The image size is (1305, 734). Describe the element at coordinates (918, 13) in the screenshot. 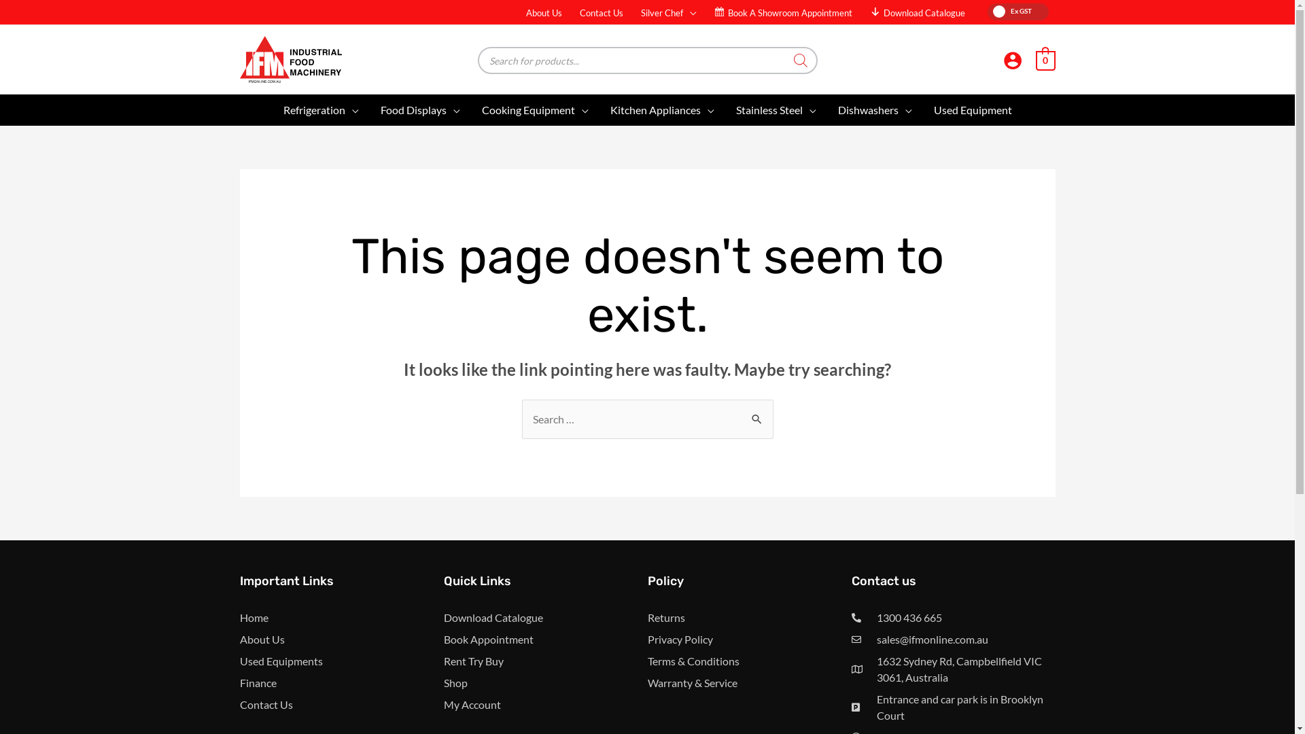

I see `Download Catalogue` at that location.